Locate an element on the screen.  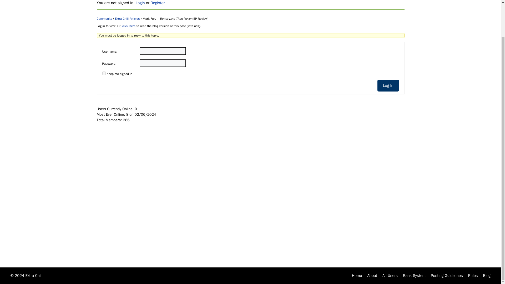
All Users is located at coordinates (390, 276).